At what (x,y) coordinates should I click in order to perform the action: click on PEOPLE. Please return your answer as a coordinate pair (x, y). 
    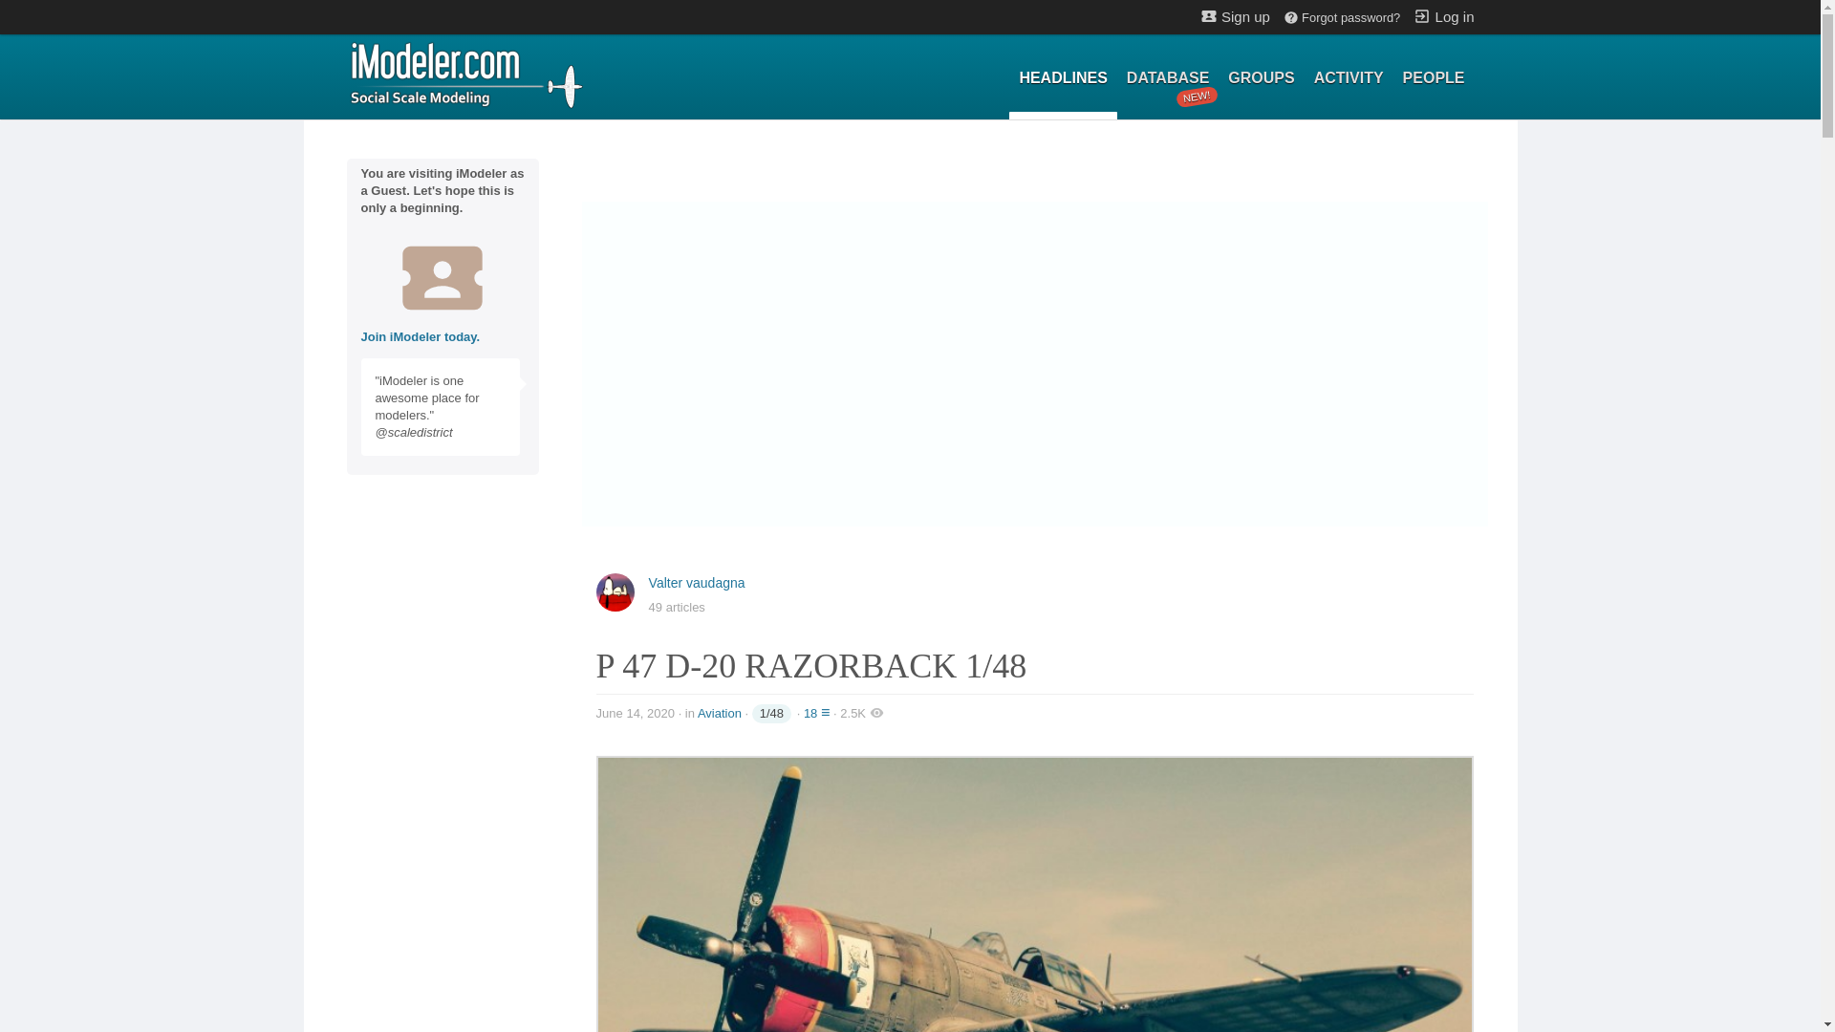
    Looking at the image, I should click on (465, 74).